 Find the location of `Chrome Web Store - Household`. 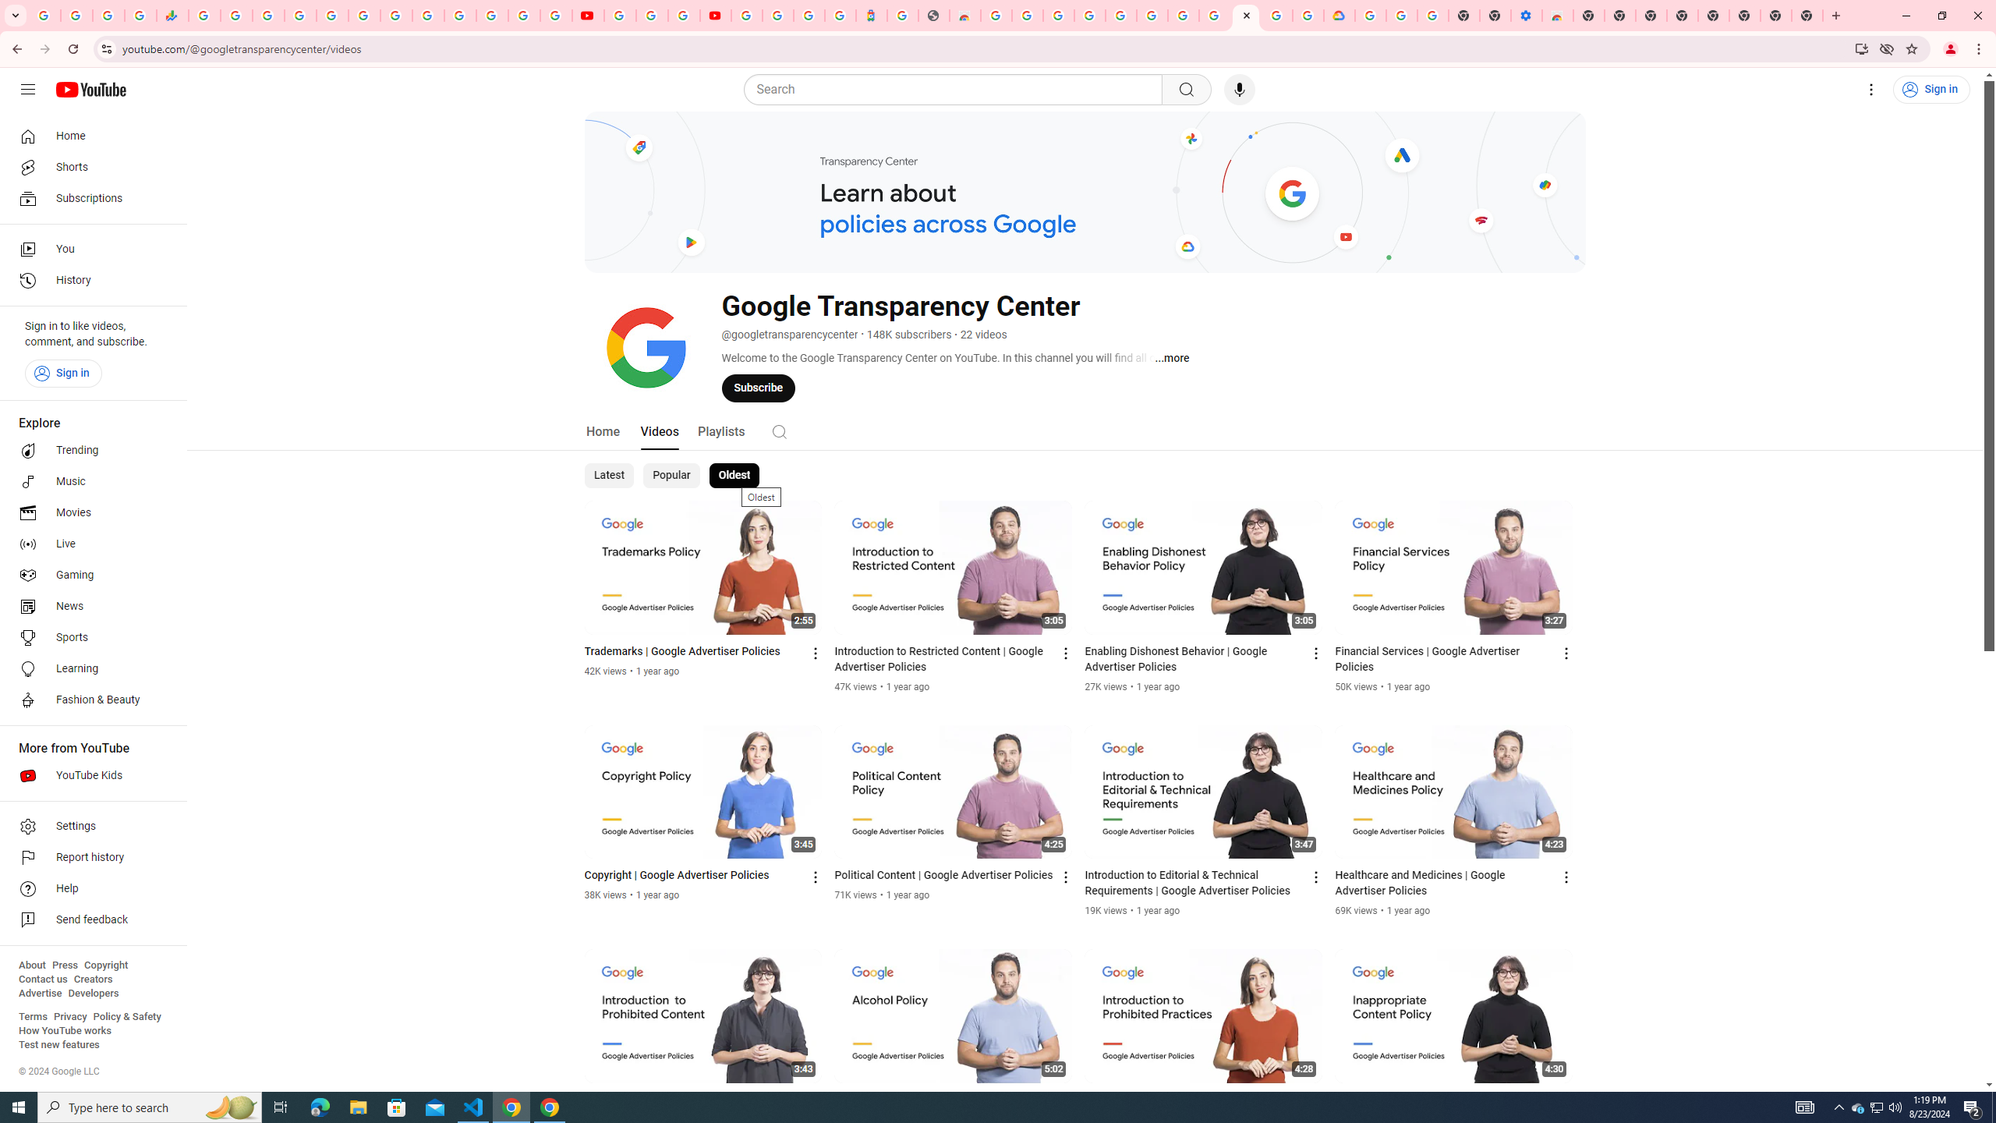

Chrome Web Store - Household is located at coordinates (965, 16).